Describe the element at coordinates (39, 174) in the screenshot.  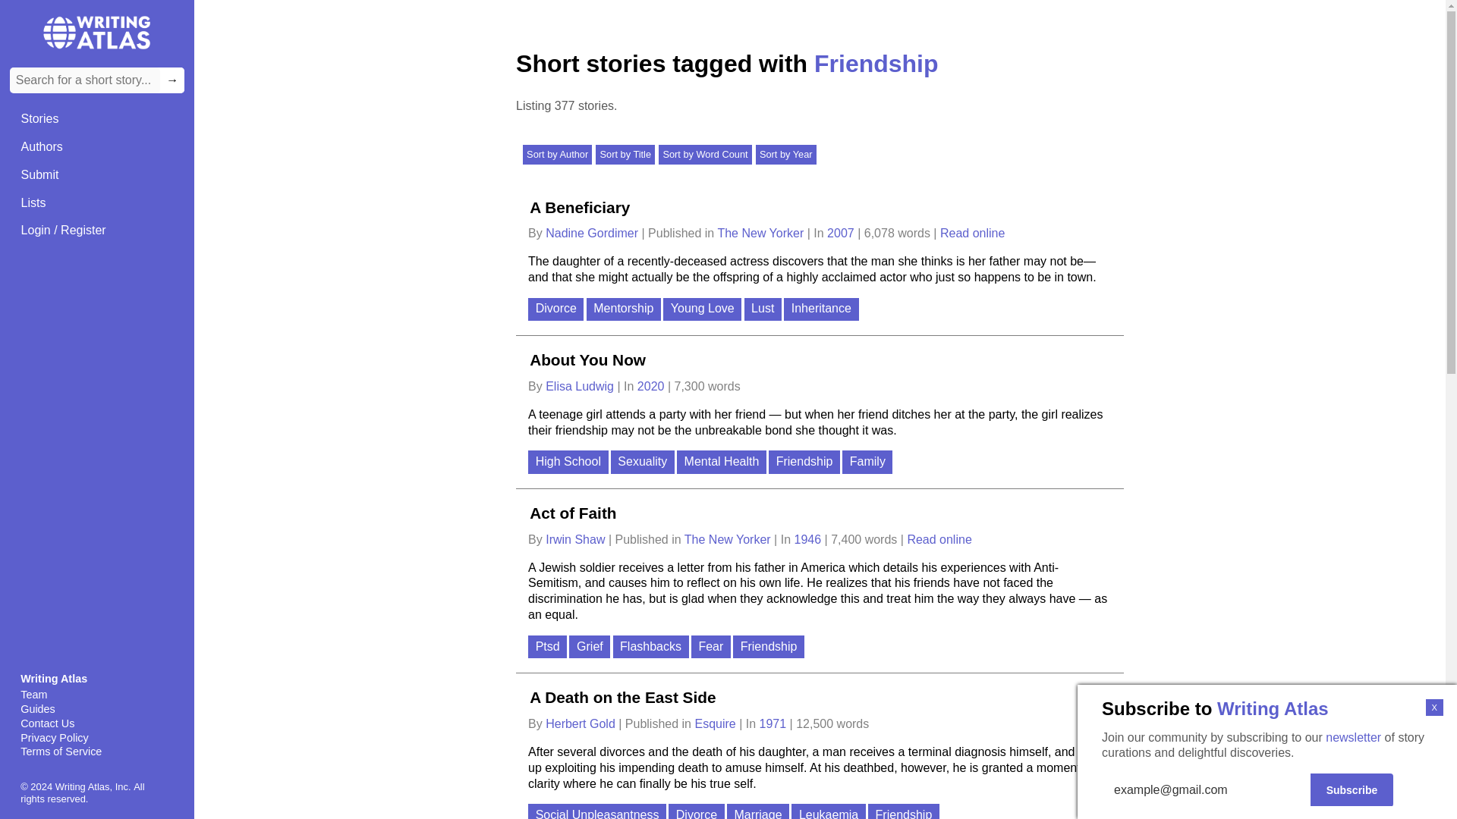
I see `Submit` at that location.